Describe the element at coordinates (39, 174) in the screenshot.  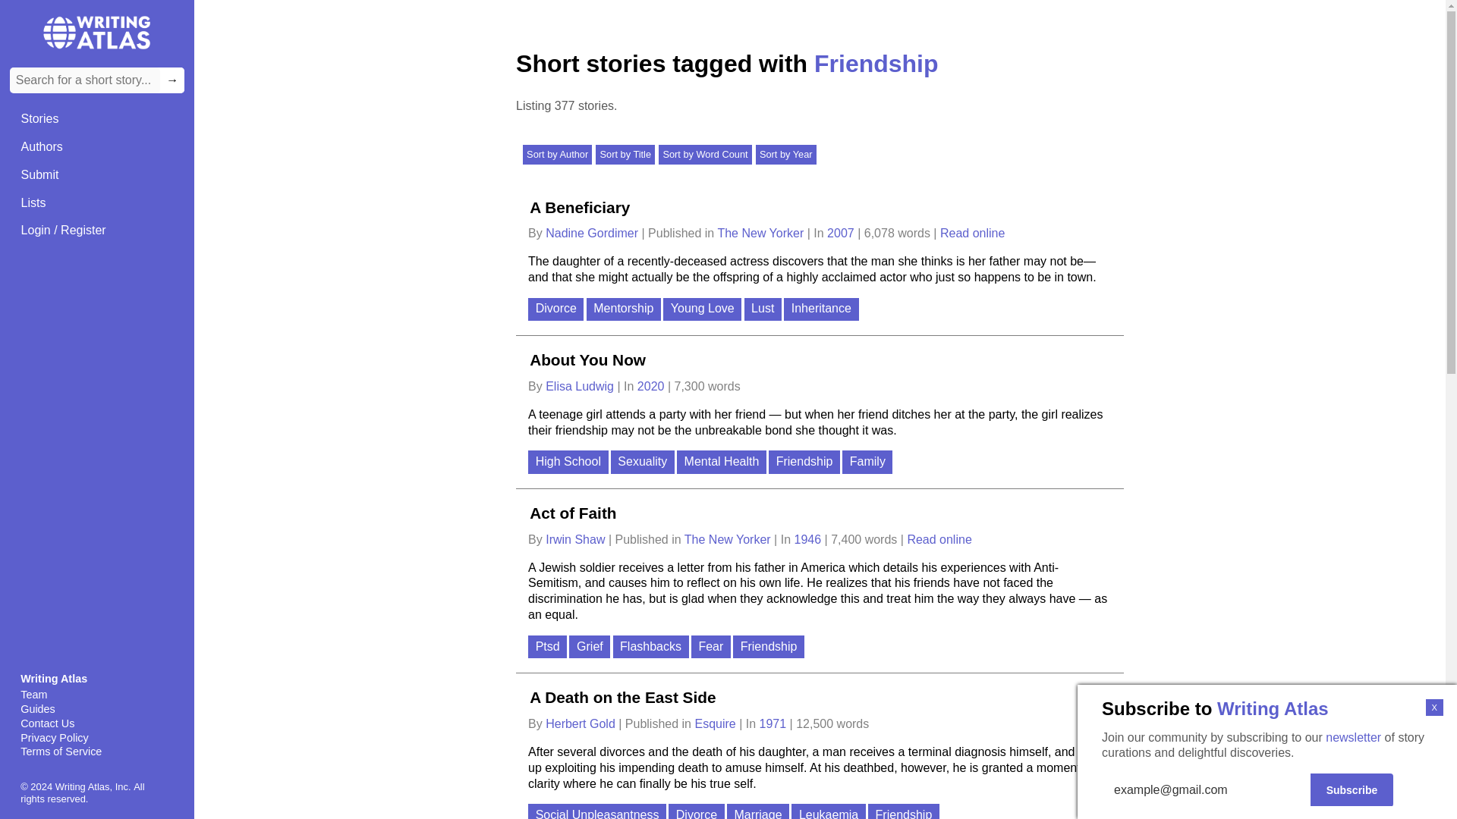
I see `Submit` at that location.